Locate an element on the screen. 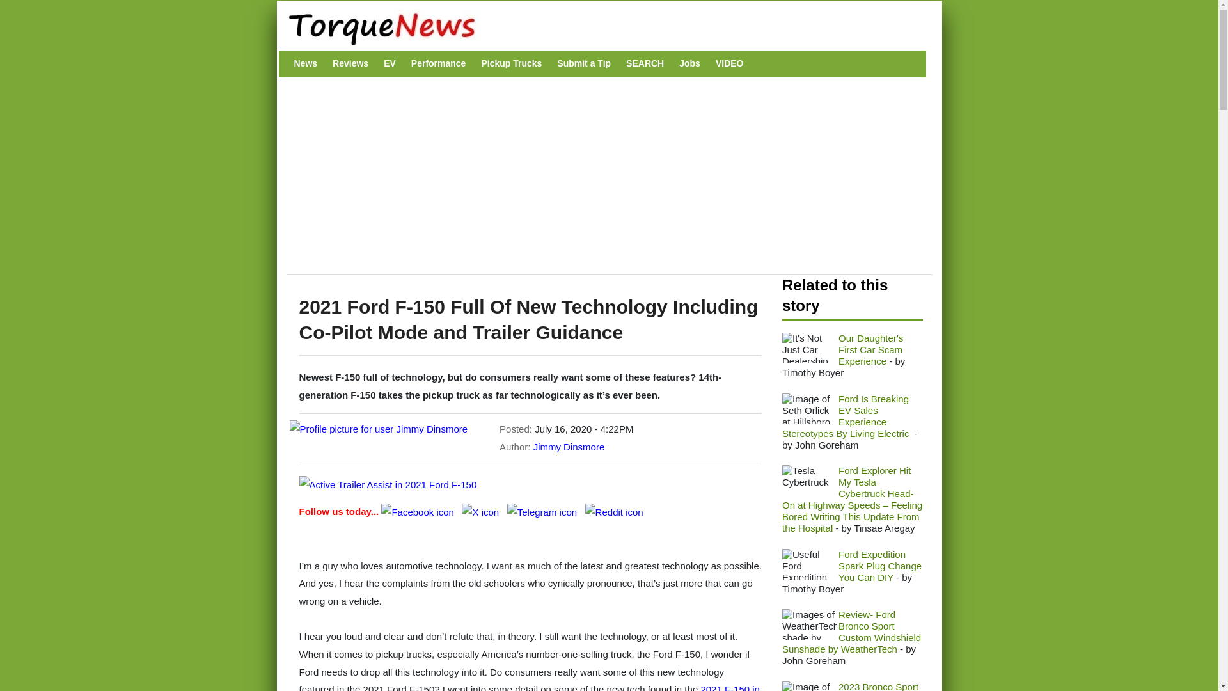 The width and height of the screenshot is (1228, 691). Join us on Telegram! is located at coordinates (543, 511).